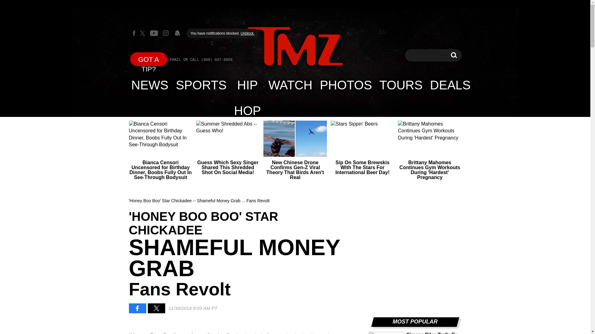 The height and width of the screenshot is (334, 595). I want to click on DEALS, so click(450, 85).